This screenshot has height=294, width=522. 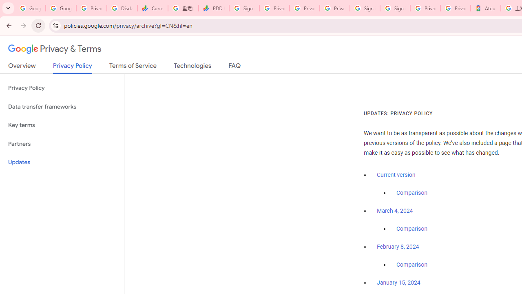 I want to click on Privacy Checkup, so click(x=334, y=8).